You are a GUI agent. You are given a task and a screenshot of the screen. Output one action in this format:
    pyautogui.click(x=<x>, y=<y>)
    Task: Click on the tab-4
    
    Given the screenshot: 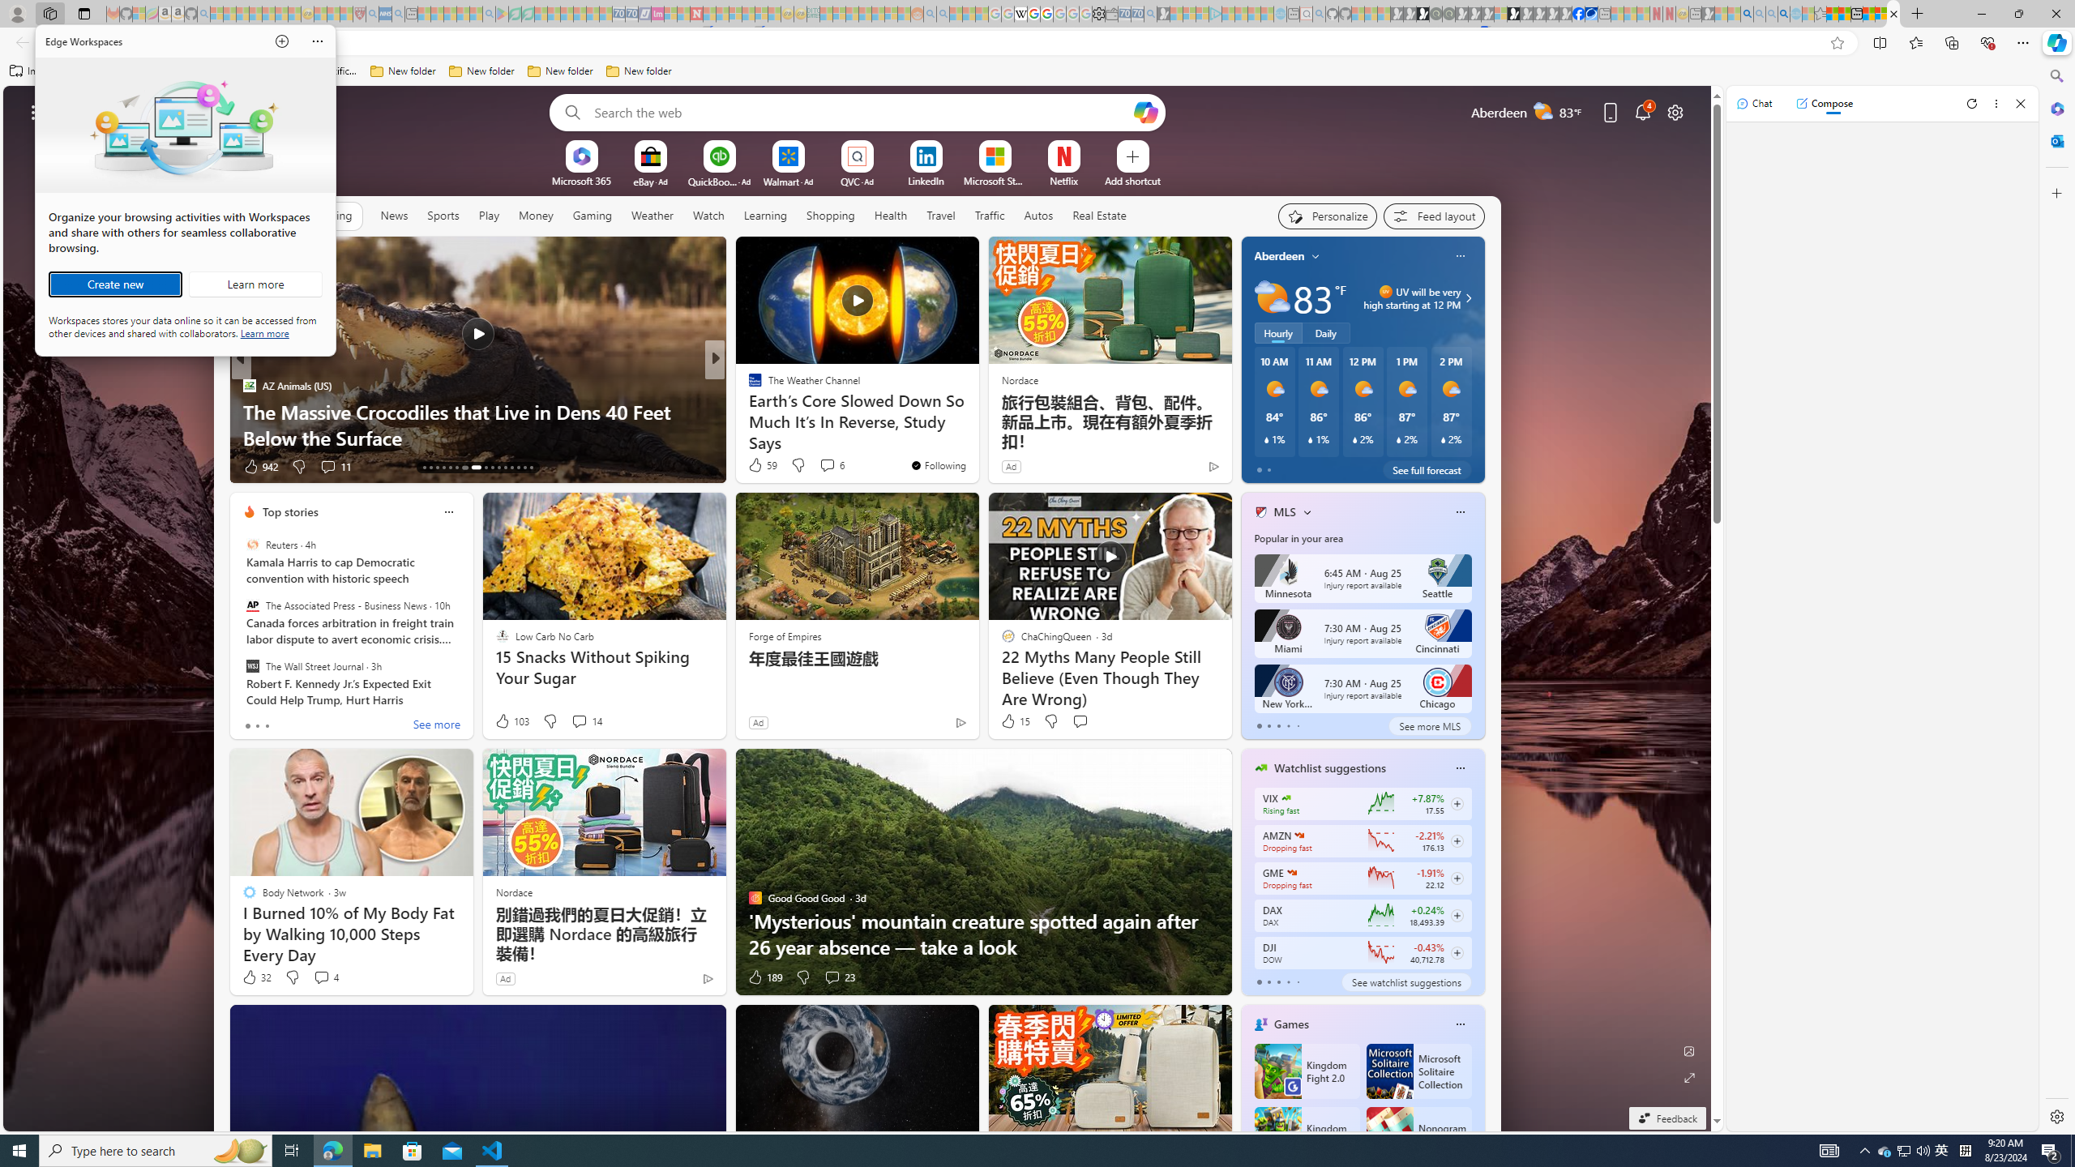 What is the action you would take?
    pyautogui.click(x=1297, y=982)
    